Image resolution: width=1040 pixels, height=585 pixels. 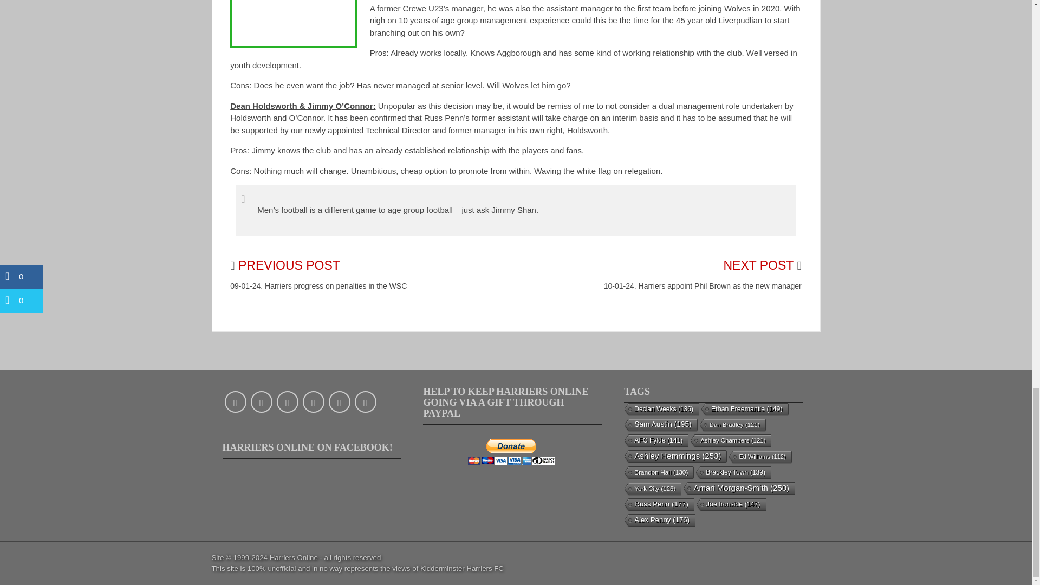 I want to click on Facebook, so click(x=235, y=402).